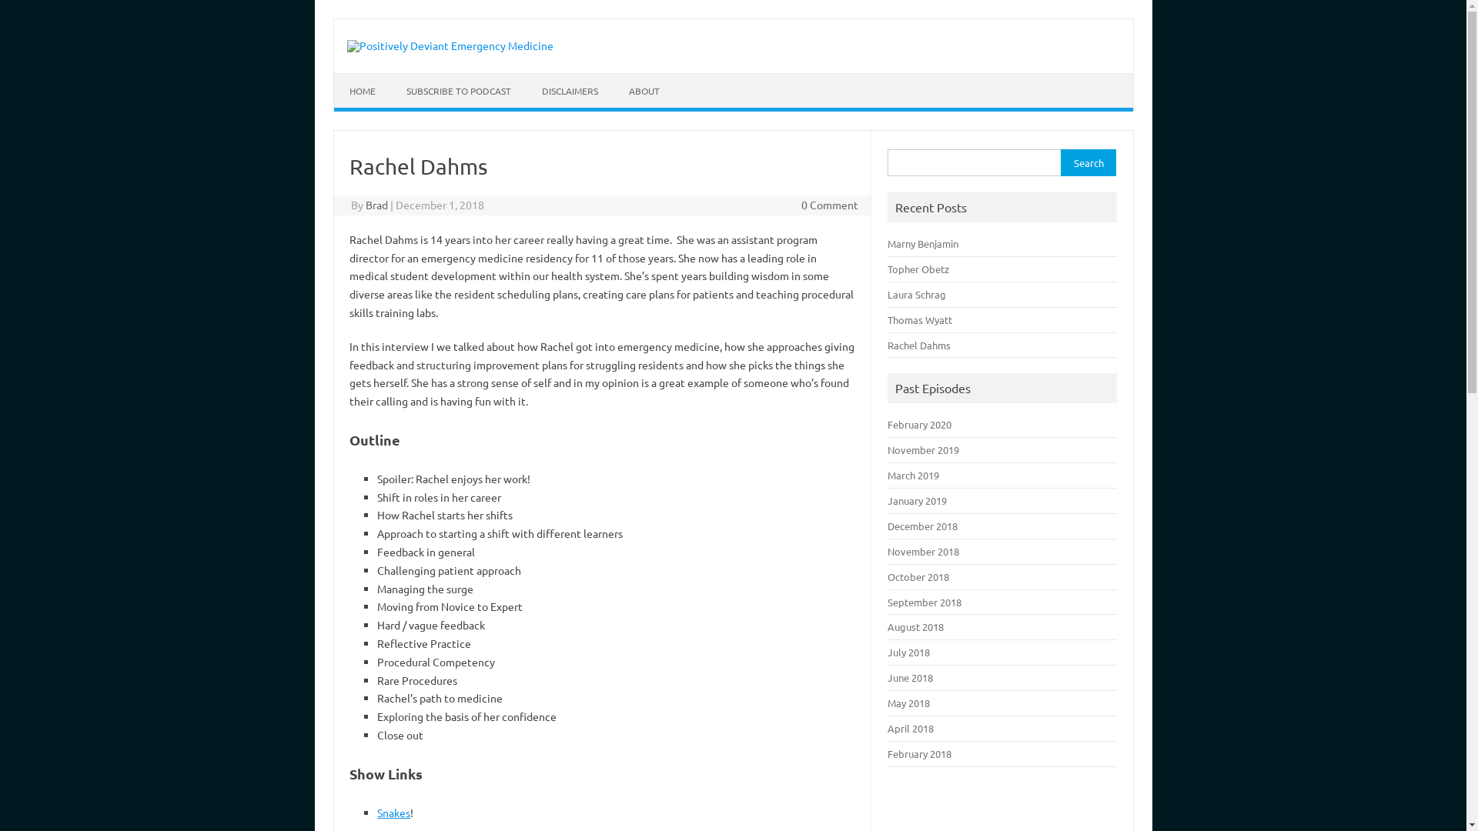  Describe the element at coordinates (916, 626) in the screenshot. I see `August 2018` at that location.